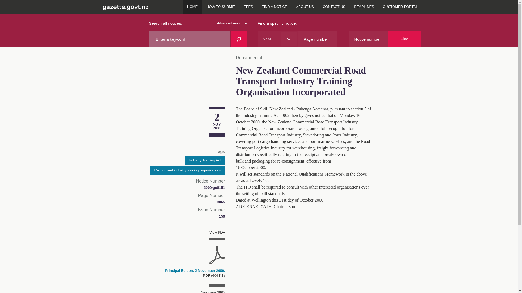 The width and height of the screenshot is (522, 293). I want to click on HOW TO SUBMIT, so click(221, 7).